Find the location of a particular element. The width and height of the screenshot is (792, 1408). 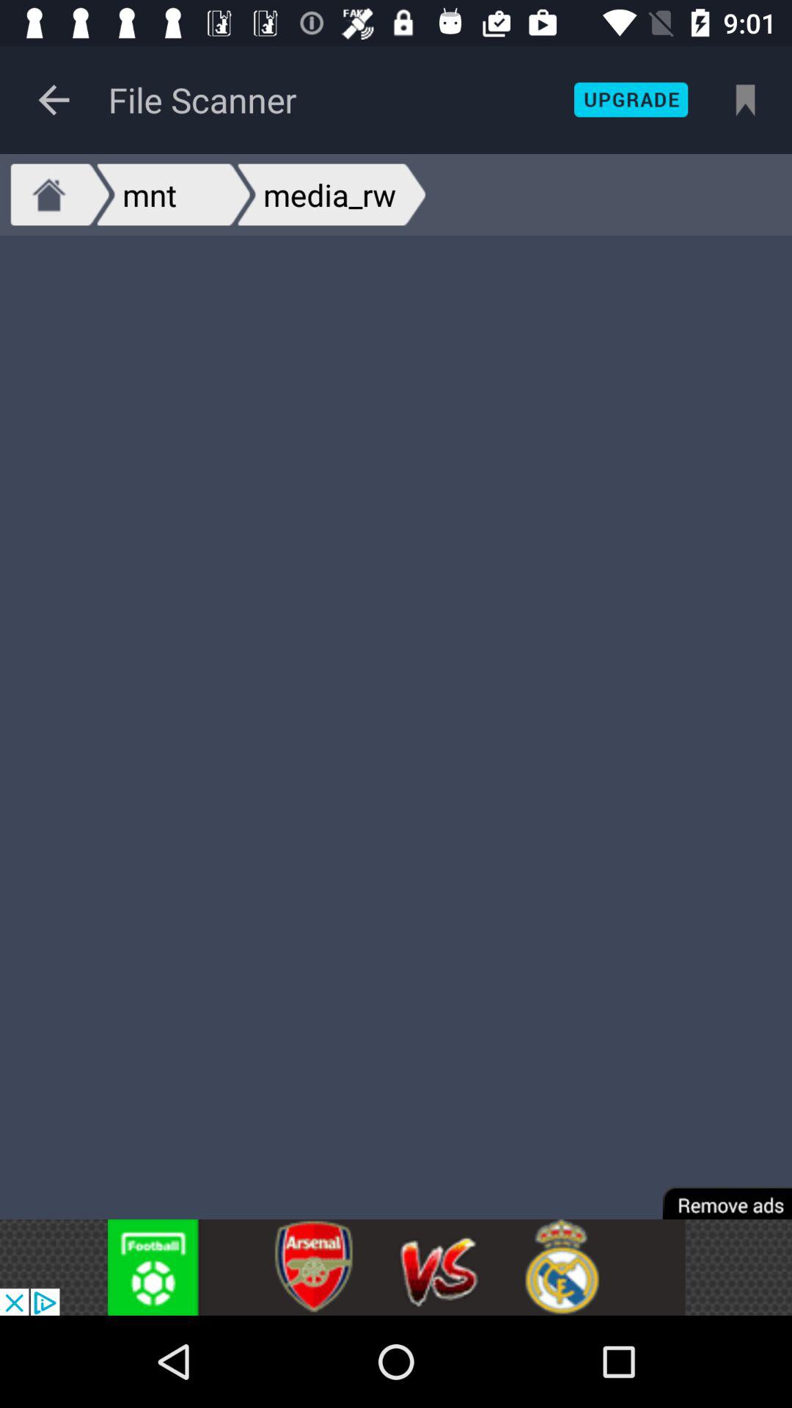

back icon is located at coordinates (54, 100).